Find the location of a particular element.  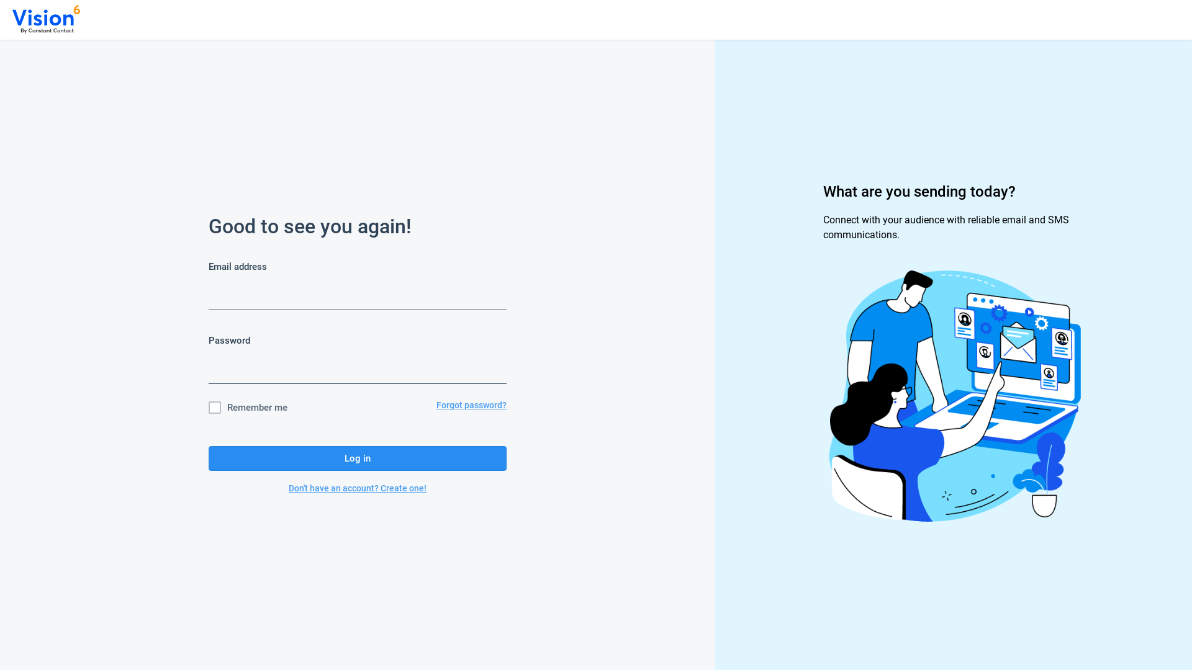

Don't have an account? Create one! is located at coordinates (358, 488).